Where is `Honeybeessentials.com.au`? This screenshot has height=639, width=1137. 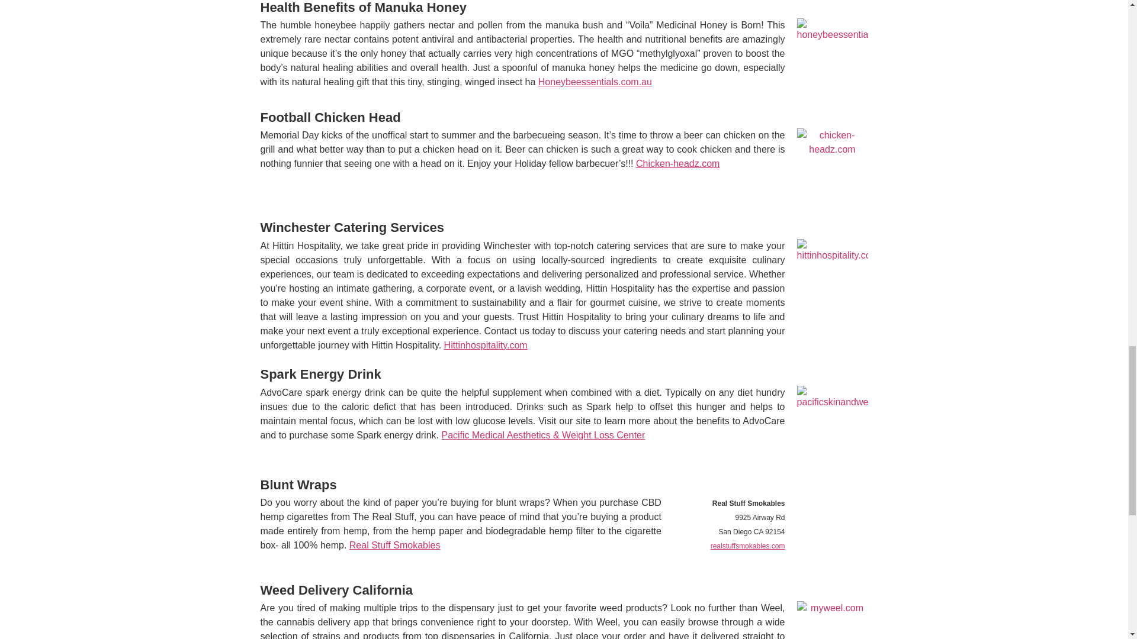
Honeybeessentials.com.au is located at coordinates (595, 82).